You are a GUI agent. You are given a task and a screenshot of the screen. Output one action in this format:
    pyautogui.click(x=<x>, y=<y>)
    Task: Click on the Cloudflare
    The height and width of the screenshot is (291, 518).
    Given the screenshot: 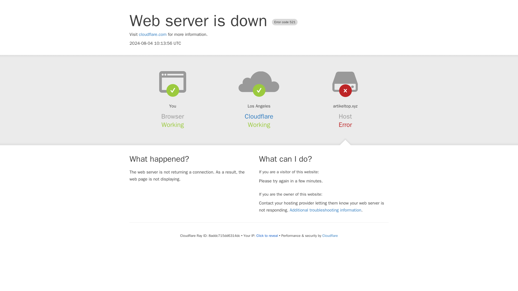 What is the action you would take?
    pyautogui.click(x=259, y=116)
    